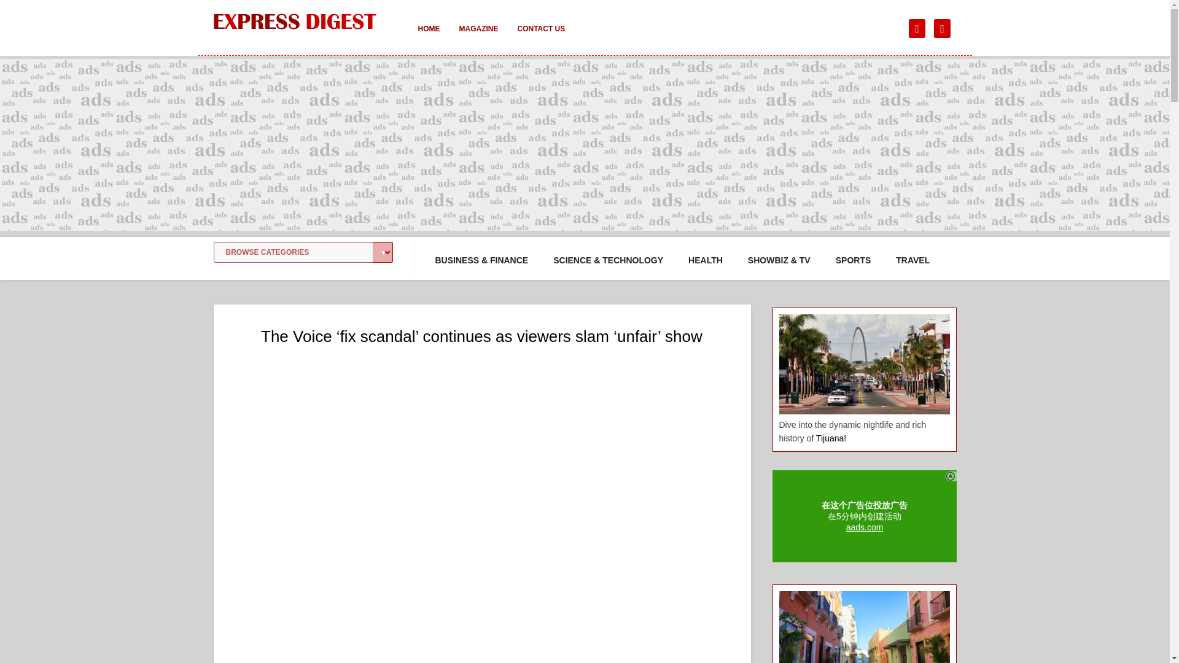  I want to click on MAGAZINE, so click(478, 37).